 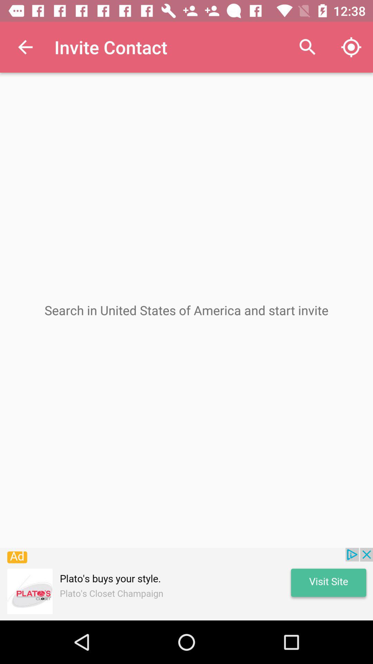 What do you see at coordinates (186, 584) in the screenshot?
I see `adding advertisement` at bounding box center [186, 584].